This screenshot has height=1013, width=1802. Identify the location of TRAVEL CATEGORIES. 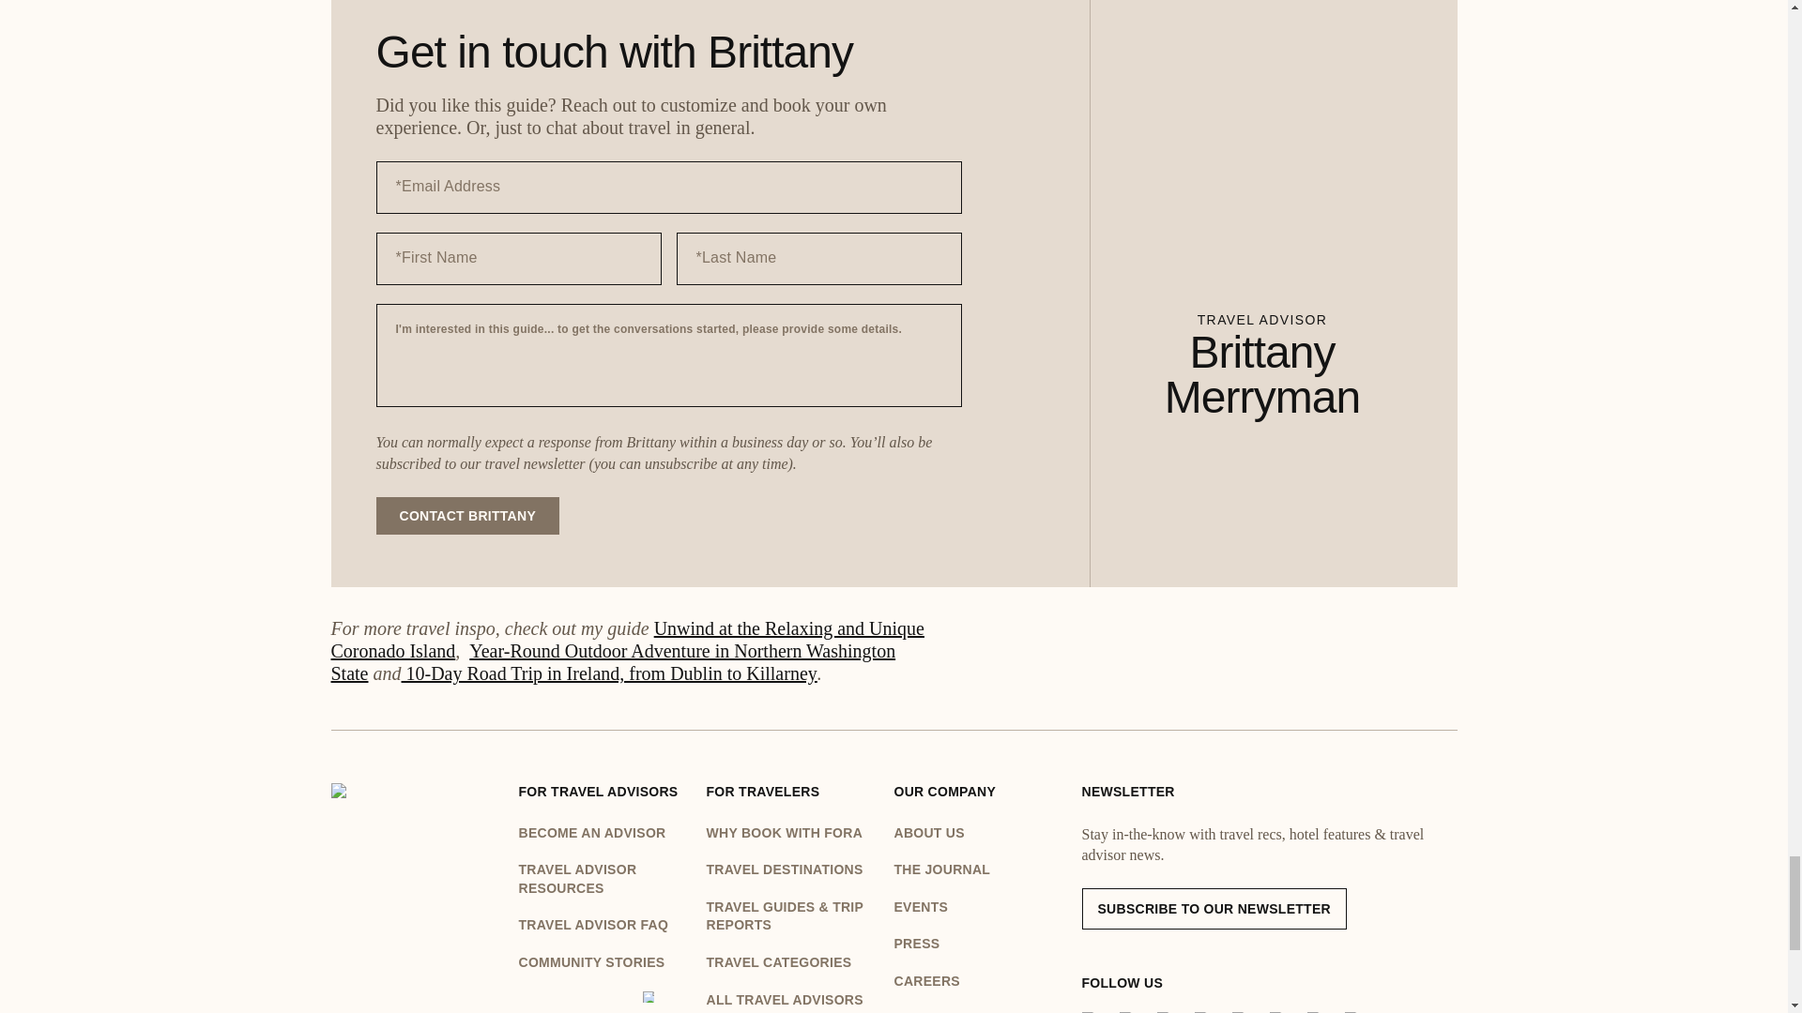
(790, 962).